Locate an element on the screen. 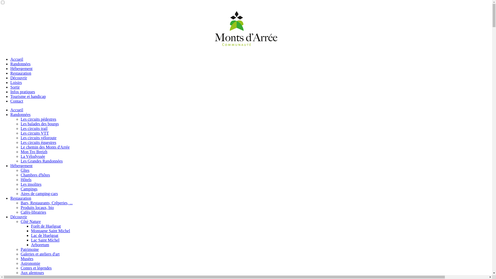 The height and width of the screenshot is (279, 496). Campings is located at coordinates (29, 189).